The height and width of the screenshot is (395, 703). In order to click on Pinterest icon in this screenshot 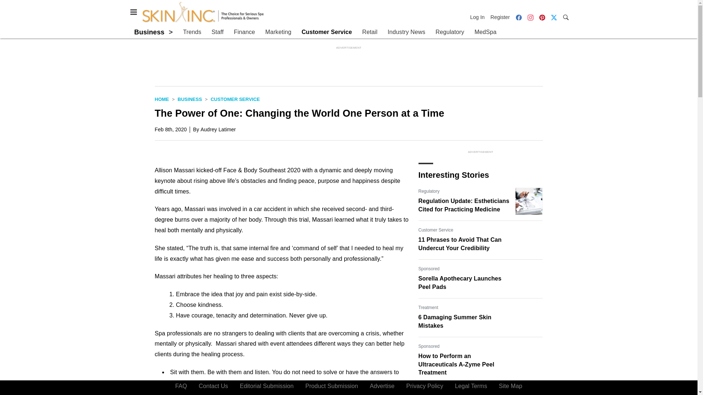, I will do `click(542, 17)`.